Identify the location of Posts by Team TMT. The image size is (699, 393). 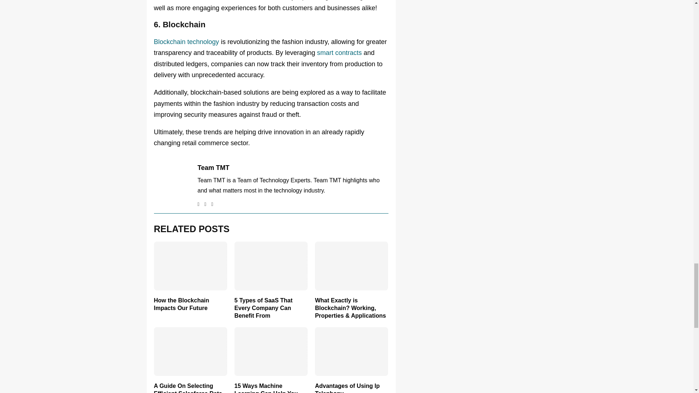
(213, 168).